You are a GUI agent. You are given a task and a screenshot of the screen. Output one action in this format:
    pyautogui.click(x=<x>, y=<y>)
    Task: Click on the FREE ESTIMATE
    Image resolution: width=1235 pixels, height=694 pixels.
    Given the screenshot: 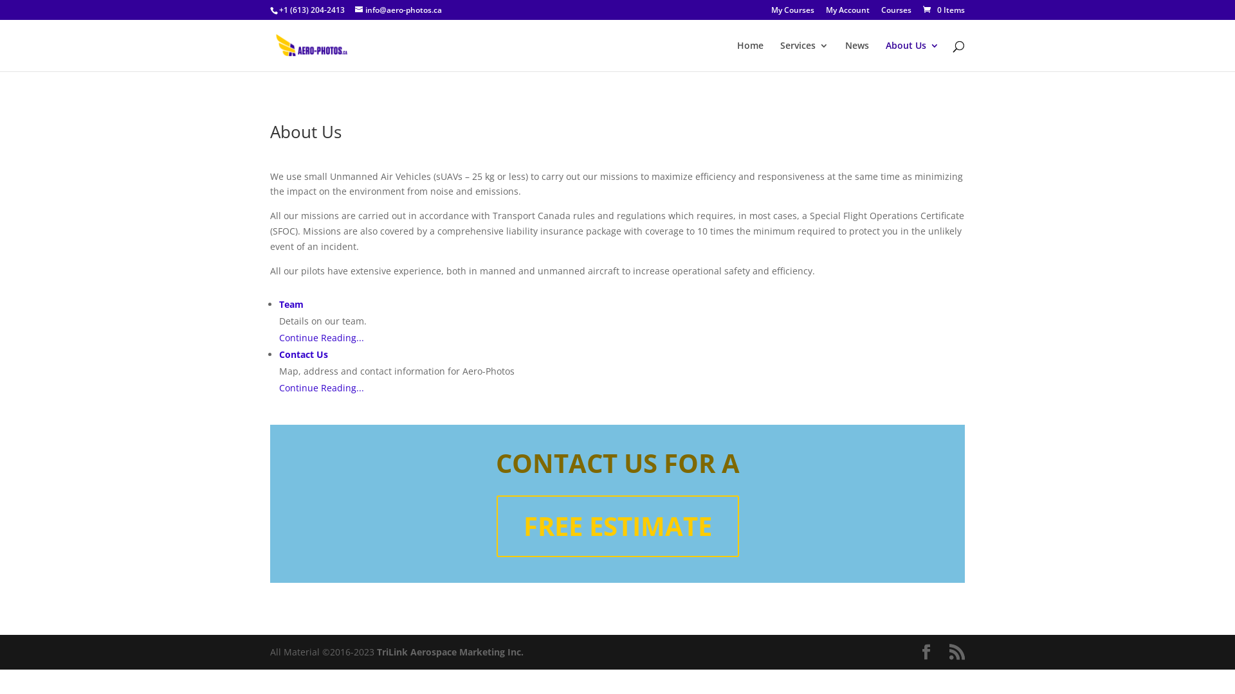 What is the action you would take?
    pyautogui.click(x=617, y=526)
    